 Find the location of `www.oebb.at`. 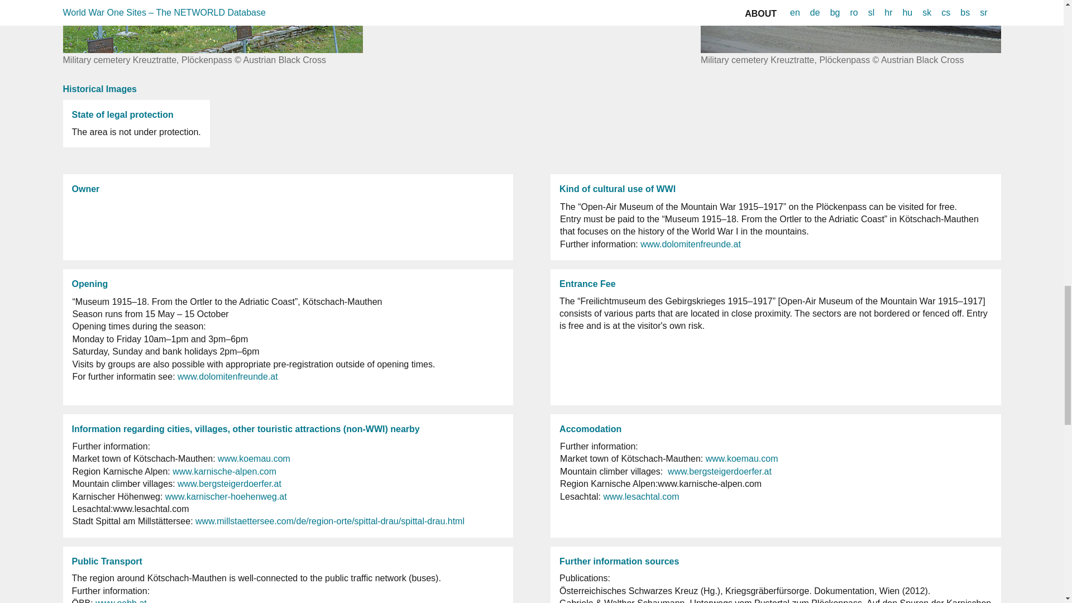

www.oebb.at is located at coordinates (121, 601).